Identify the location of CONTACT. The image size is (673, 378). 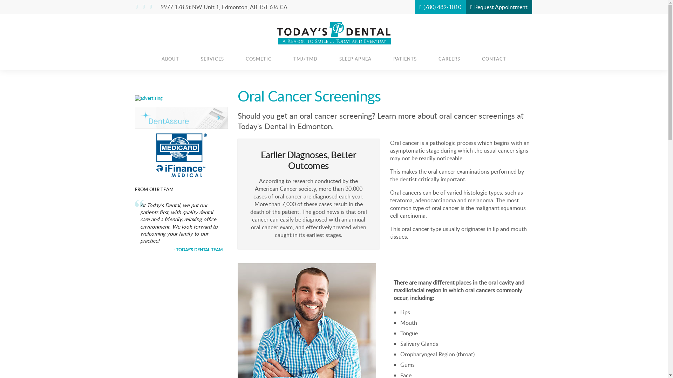
(494, 59).